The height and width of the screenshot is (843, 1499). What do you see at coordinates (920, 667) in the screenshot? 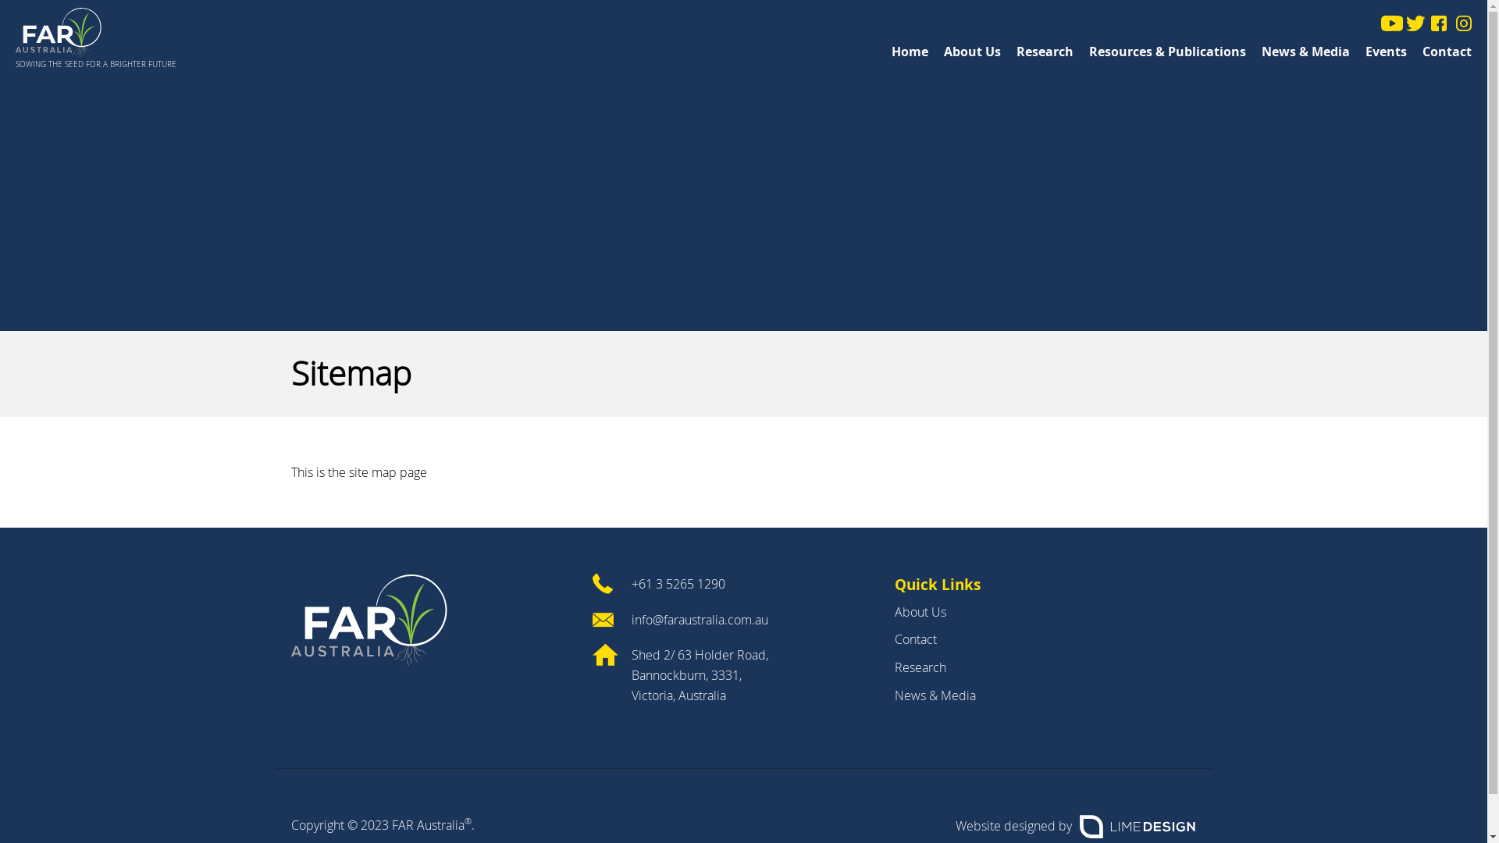
I see `Research` at bounding box center [920, 667].